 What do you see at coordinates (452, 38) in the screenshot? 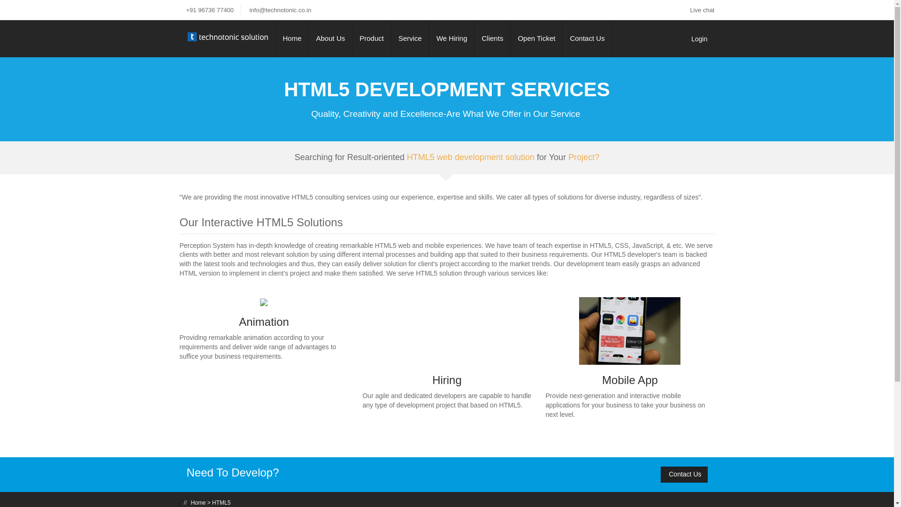
I see `We Hiring` at bounding box center [452, 38].